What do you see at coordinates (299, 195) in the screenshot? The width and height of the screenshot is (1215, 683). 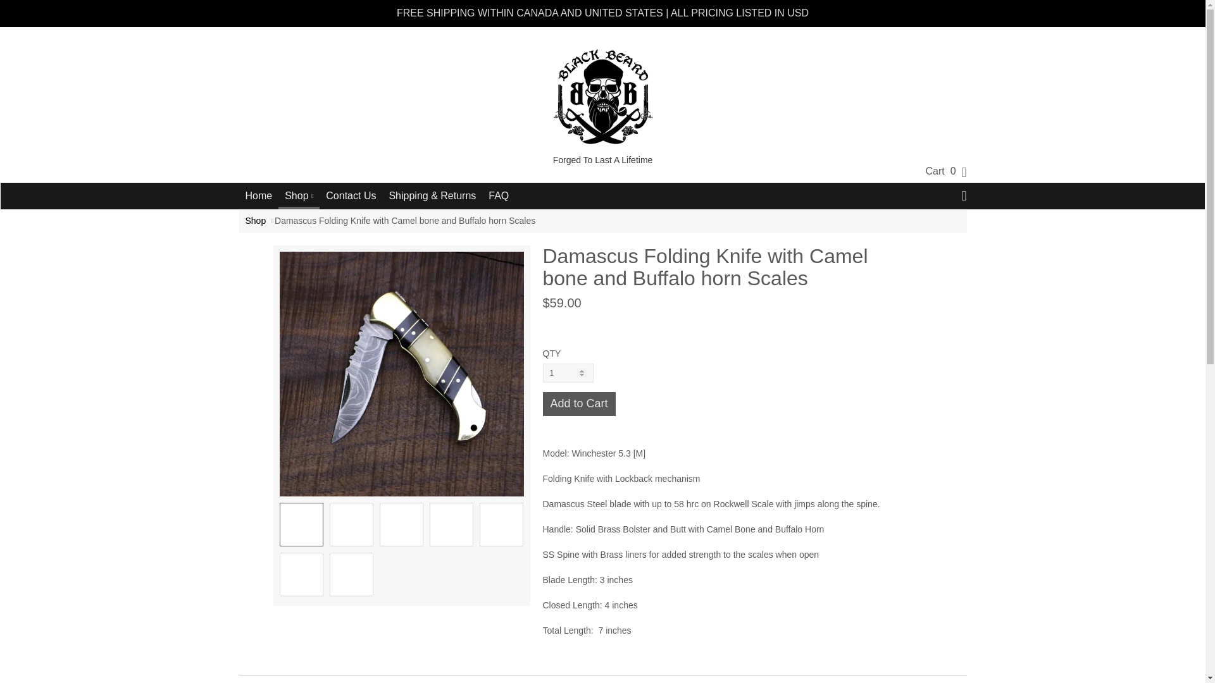 I see `Shop` at bounding box center [299, 195].